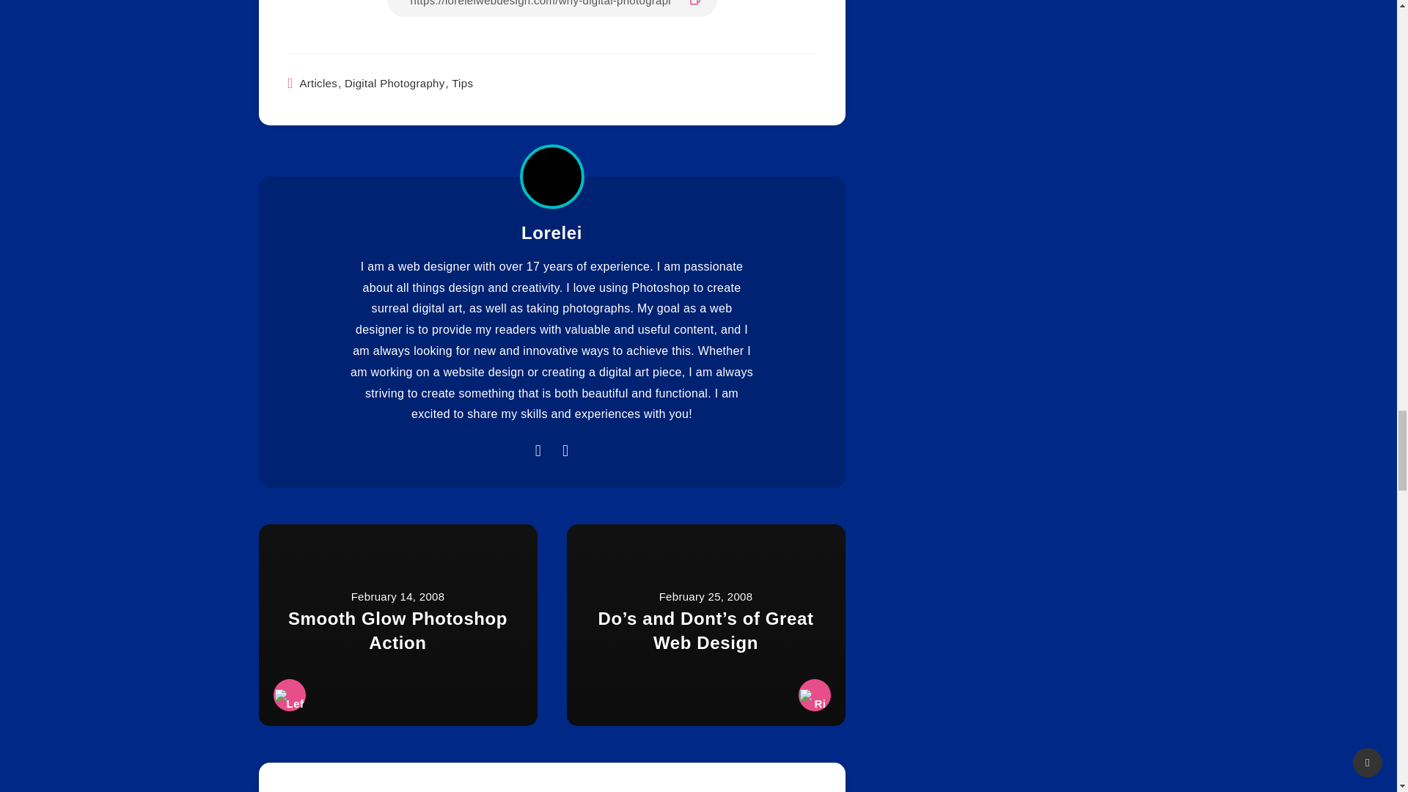 The height and width of the screenshot is (792, 1408). Describe the element at coordinates (395, 83) in the screenshot. I see `Digital Photography` at that location.